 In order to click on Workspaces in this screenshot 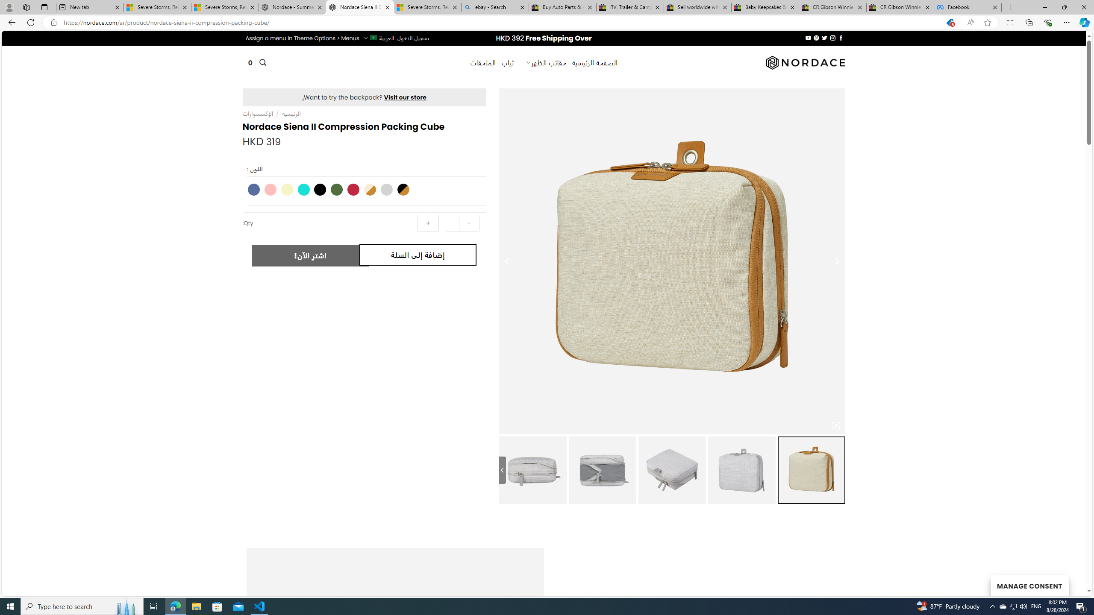, I will do `click(26, 7)`.